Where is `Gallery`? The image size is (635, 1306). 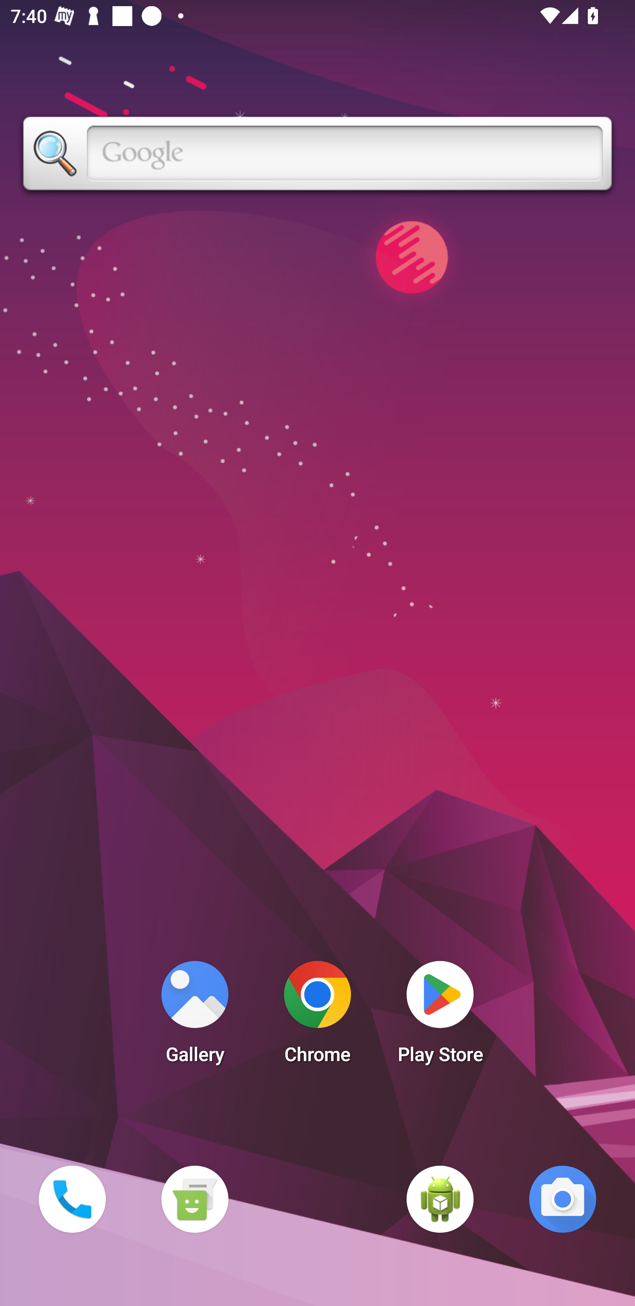 Gallery is located at coordinates (194, 1017).